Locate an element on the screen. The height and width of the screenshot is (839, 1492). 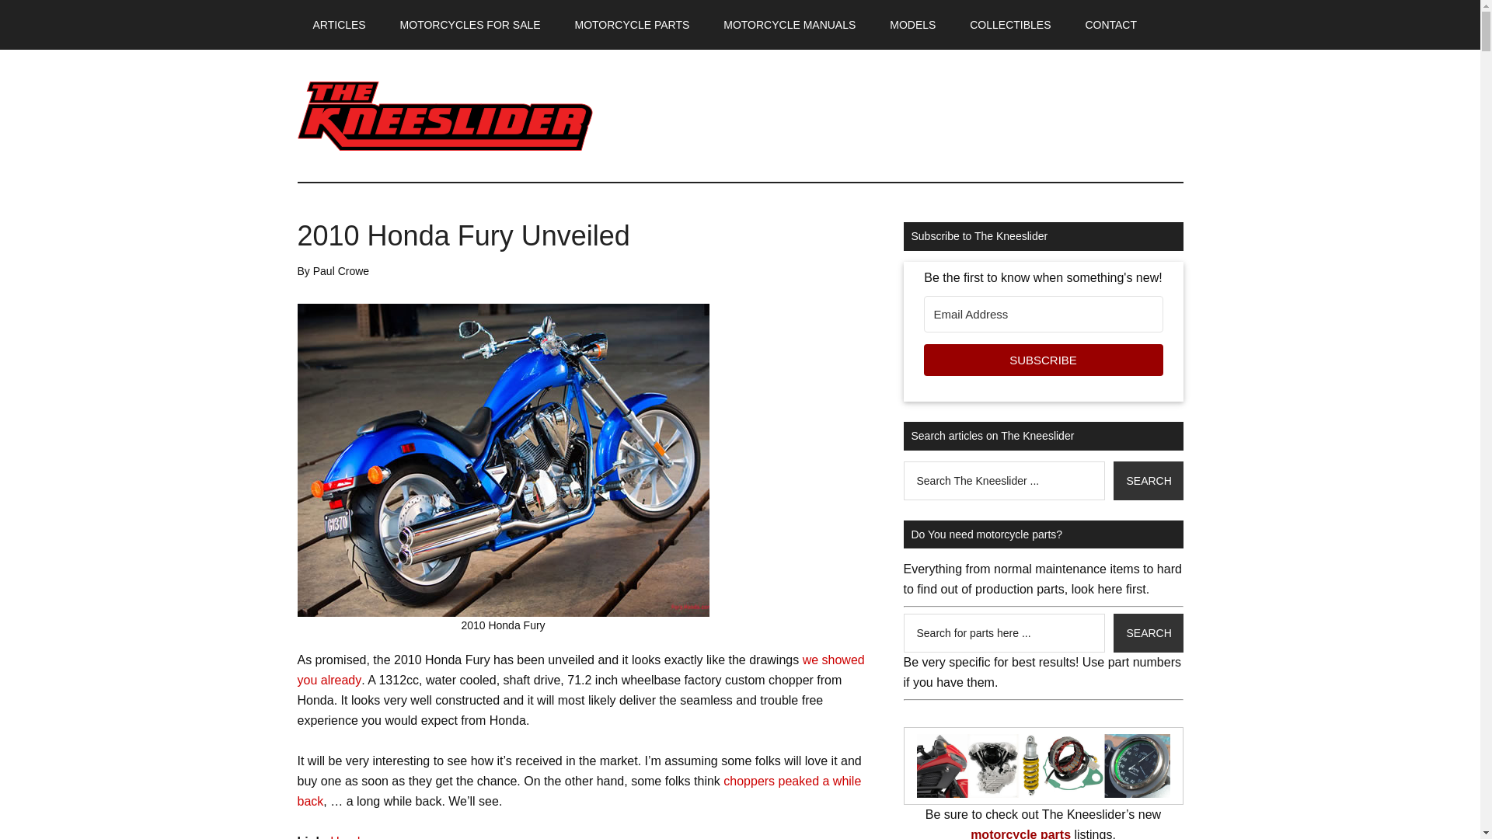
MODELS is located at coordinates (912, 25).